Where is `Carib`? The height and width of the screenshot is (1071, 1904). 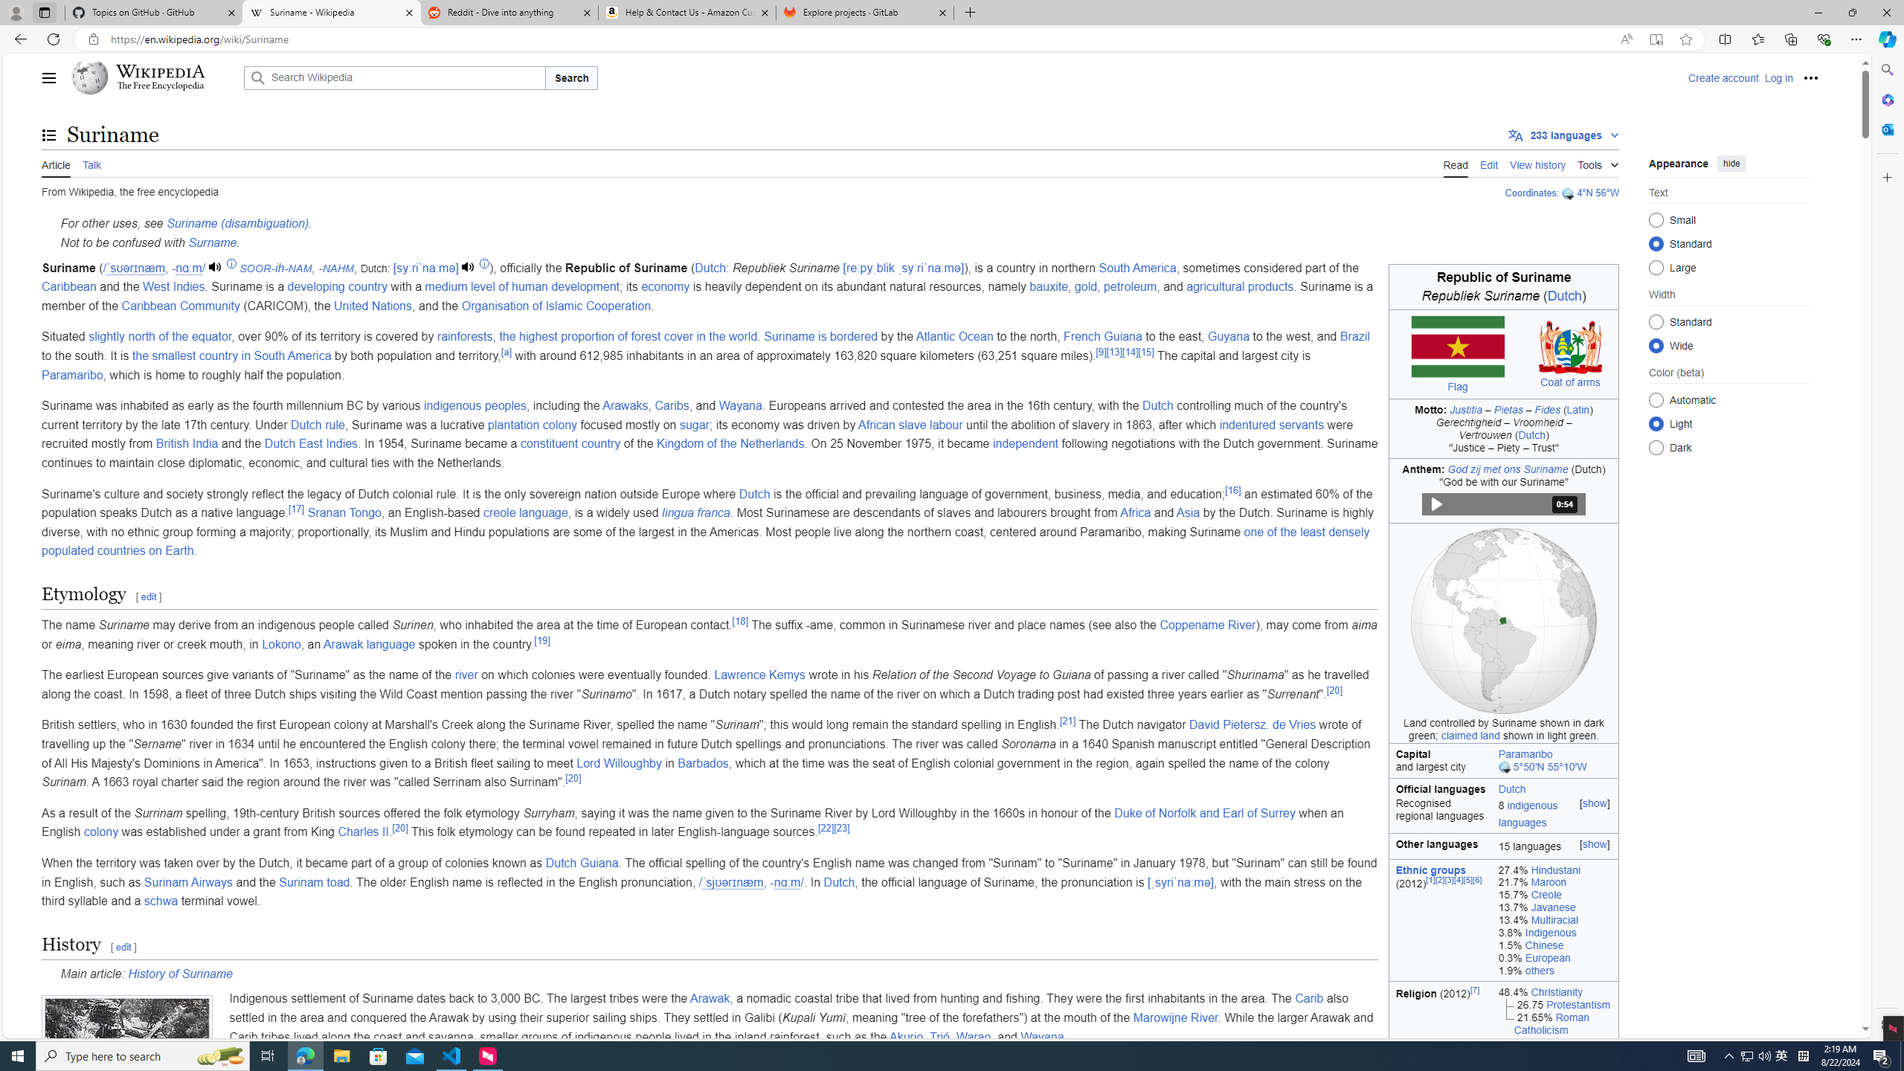 Carib is located at coordinates (1309, 998).